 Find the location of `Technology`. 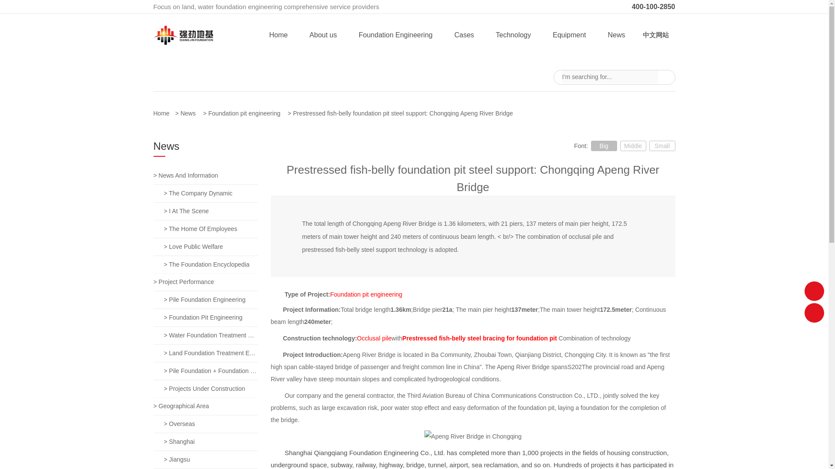

Technology is located at coordinates (513, 35).